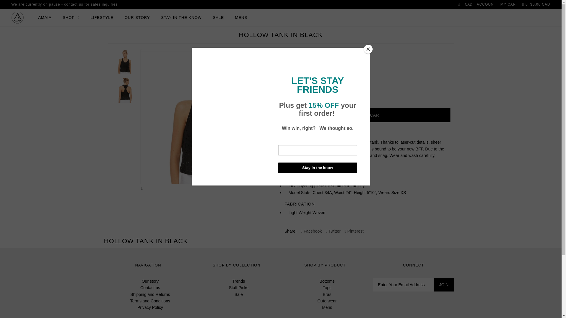 The image size is (566, 318). What do you see at coordinates (239, 281) in the screenshot?
I see `Trends` at bounding box center [239, 281].